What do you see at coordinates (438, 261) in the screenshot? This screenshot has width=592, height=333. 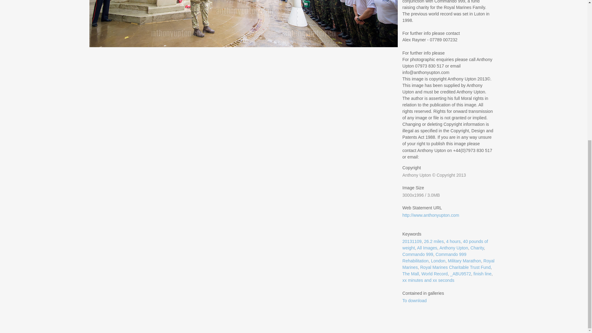 I see `London` at bounding box center [438, 261].